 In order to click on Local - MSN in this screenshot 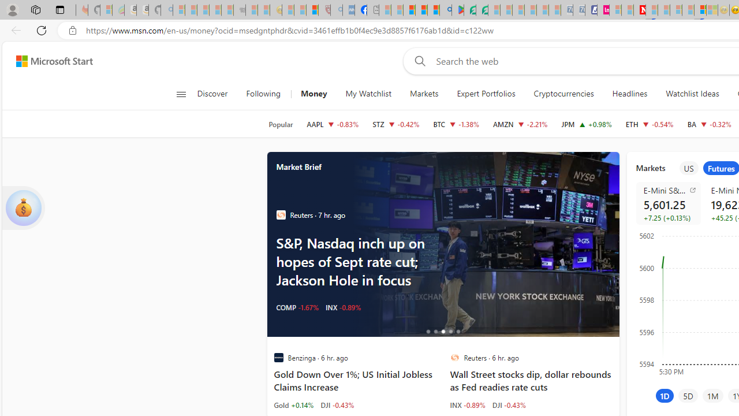, I will do `click(312, 10)`.